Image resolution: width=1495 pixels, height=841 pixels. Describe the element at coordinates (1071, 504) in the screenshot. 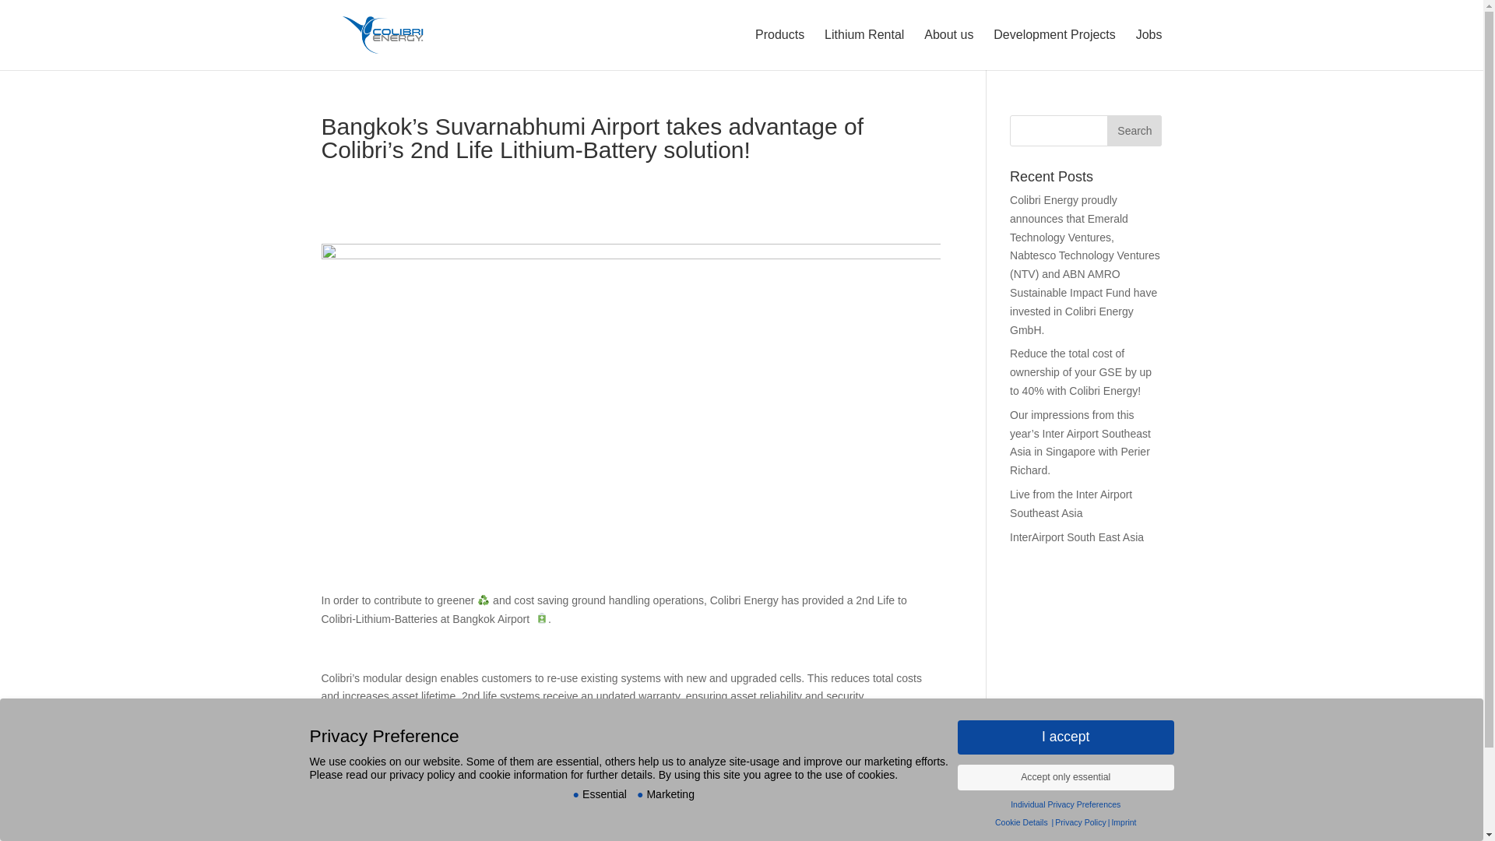

I see `Live from the Inter Airport Southeast Asia` at that location.